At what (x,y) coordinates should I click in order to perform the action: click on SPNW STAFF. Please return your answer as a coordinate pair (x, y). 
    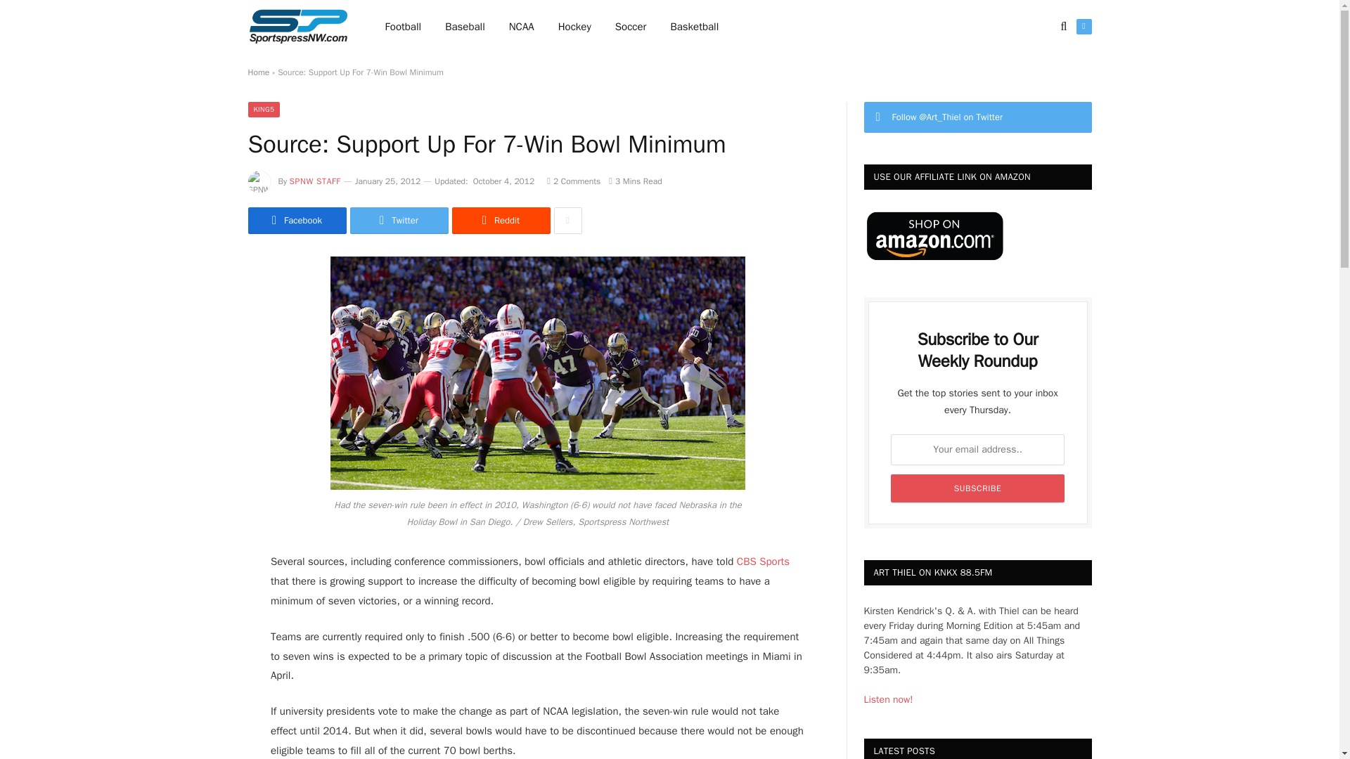
    Looking at the image, I should click on (315, 181).